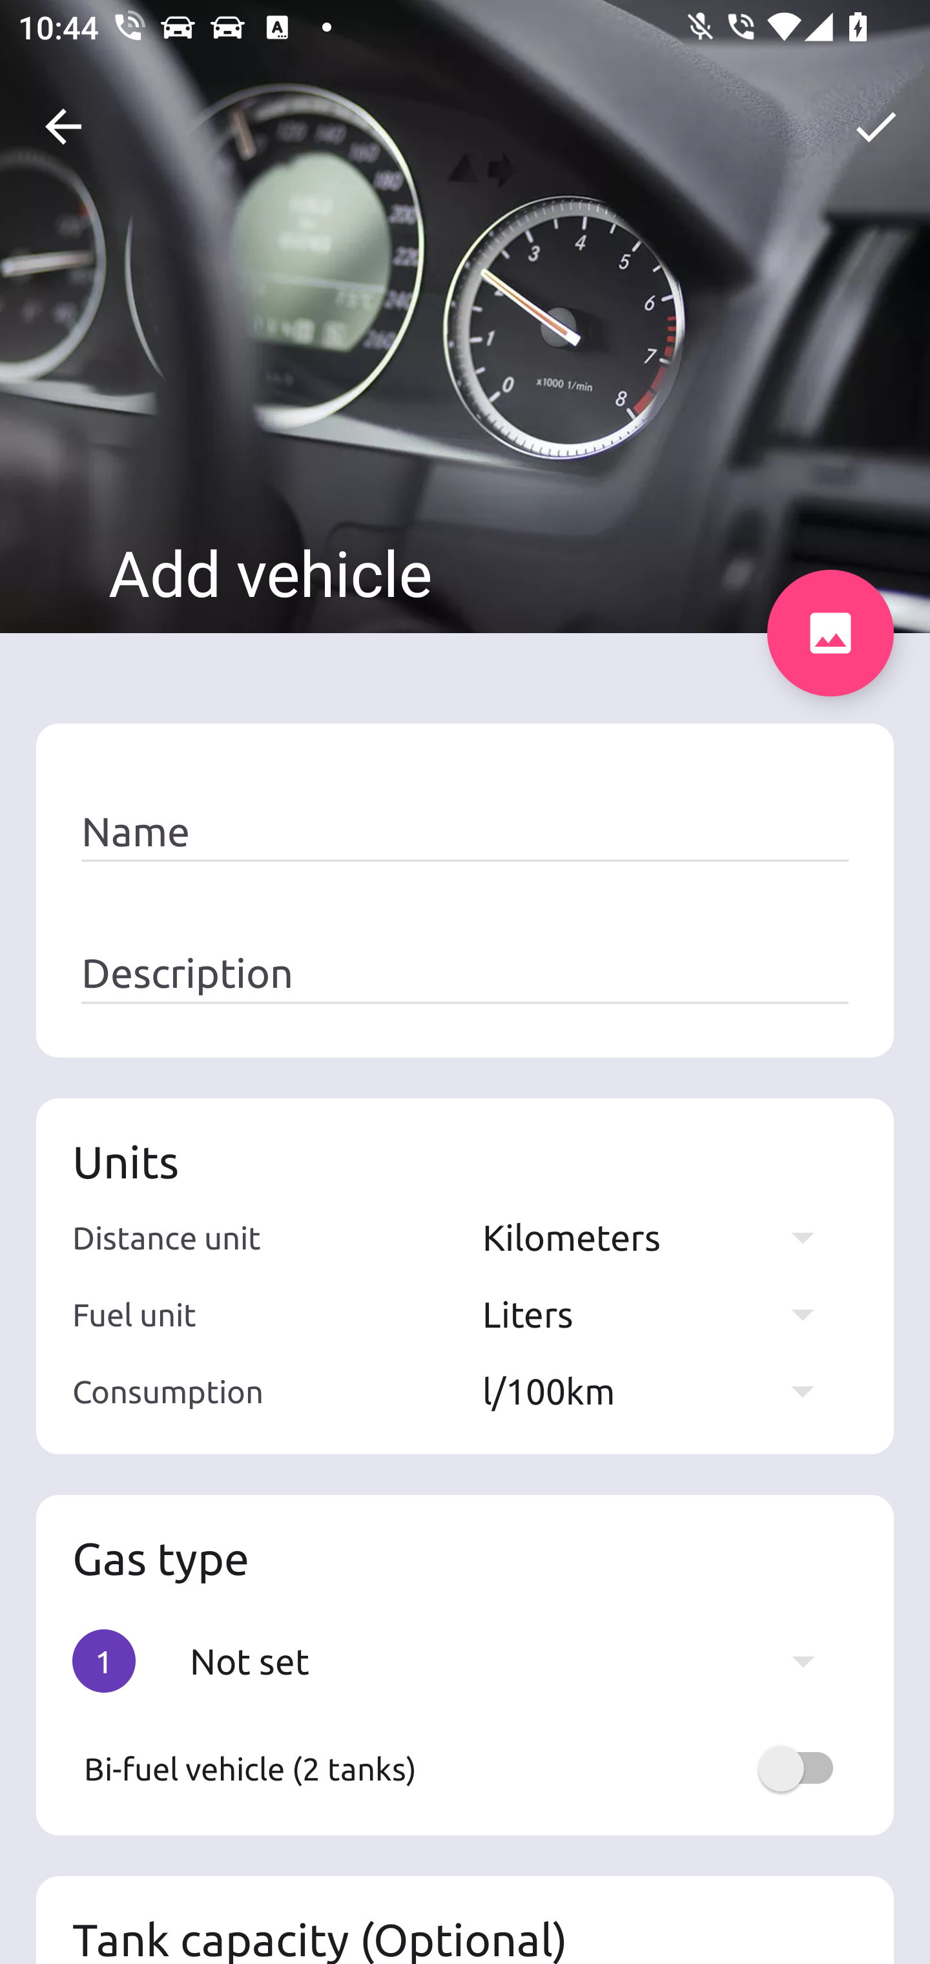 The height and width of the screenshot is (1964, 930). What do you see at coordinates (514, 1660) in the screenshot?
I see `Not set` at bounding box center [514, 1660].